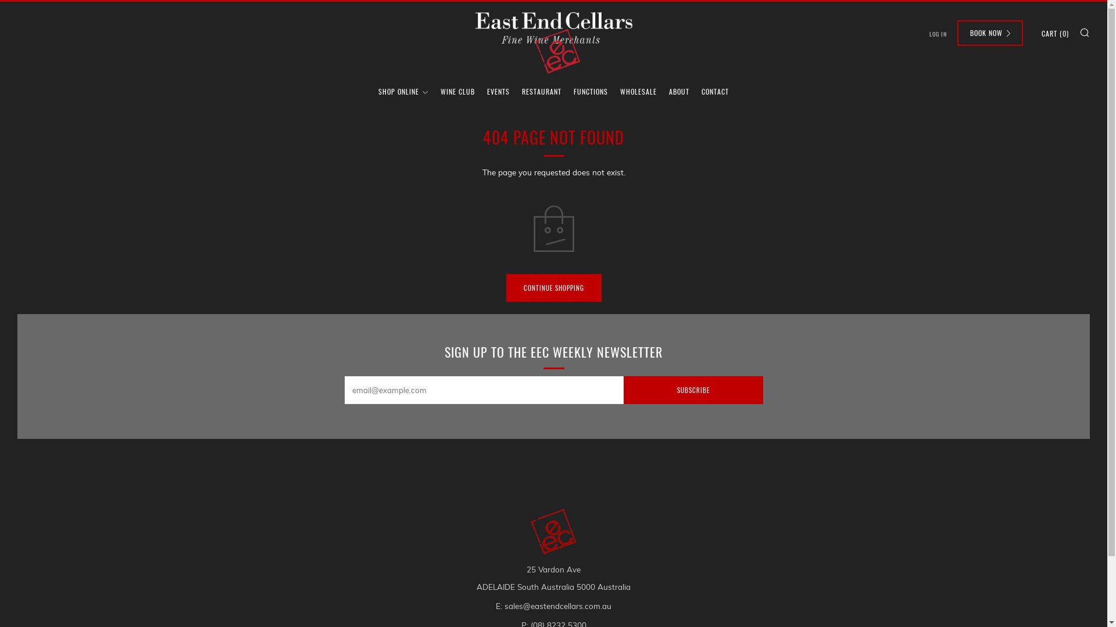 The height and width of the screenshot is (627, 1116). Describe the element at coordinates (558, 606) in the screenshot. I see `sales@eastendcellars.com.au` at that location.